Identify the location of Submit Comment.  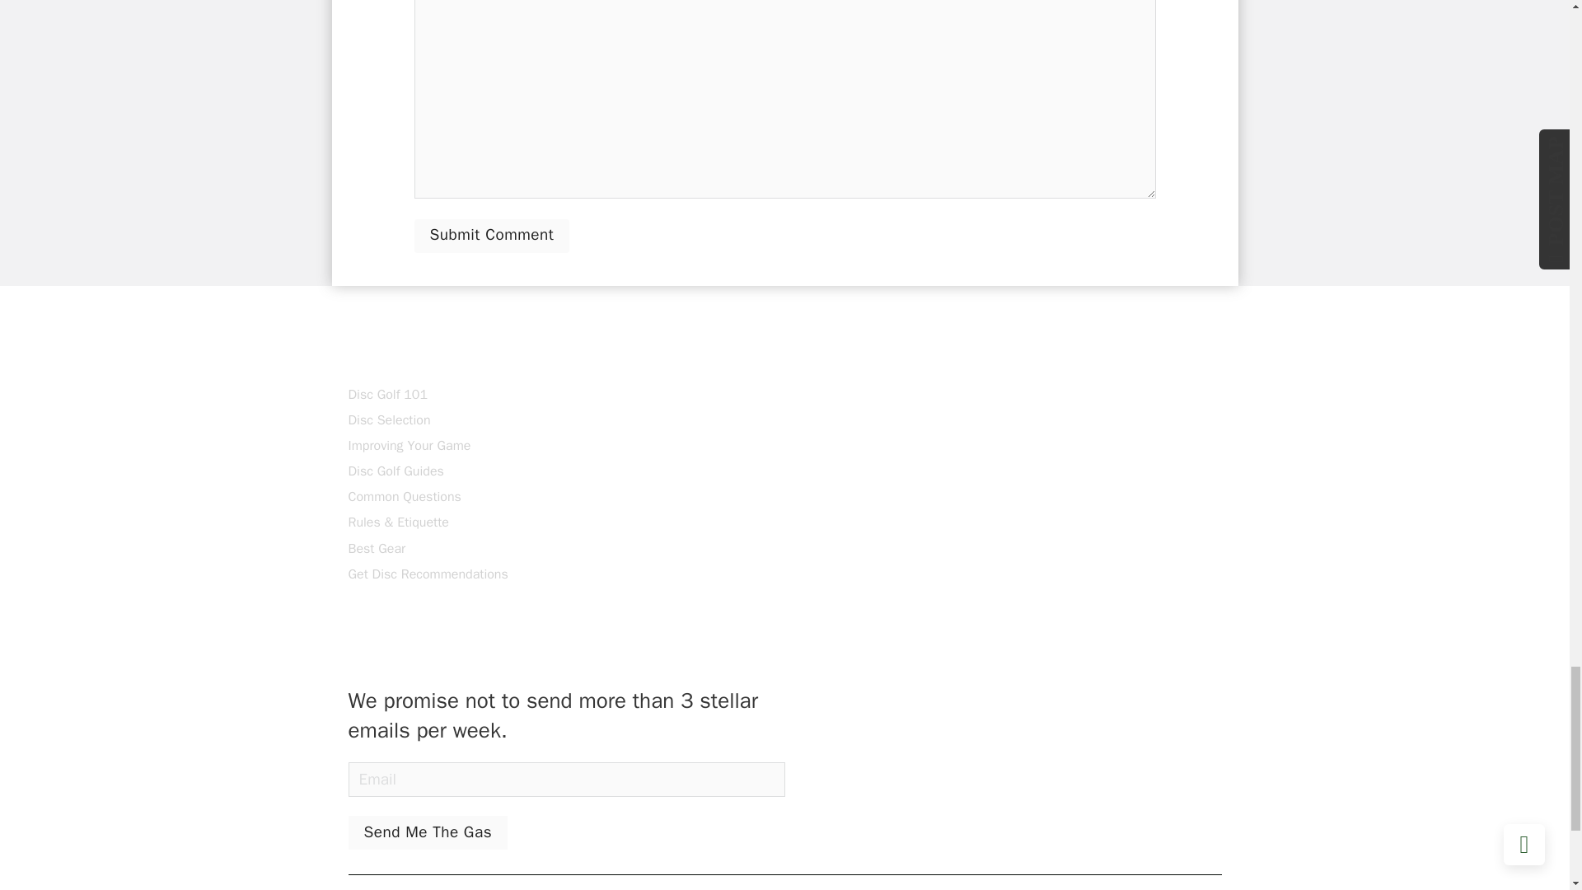
(491, 236).